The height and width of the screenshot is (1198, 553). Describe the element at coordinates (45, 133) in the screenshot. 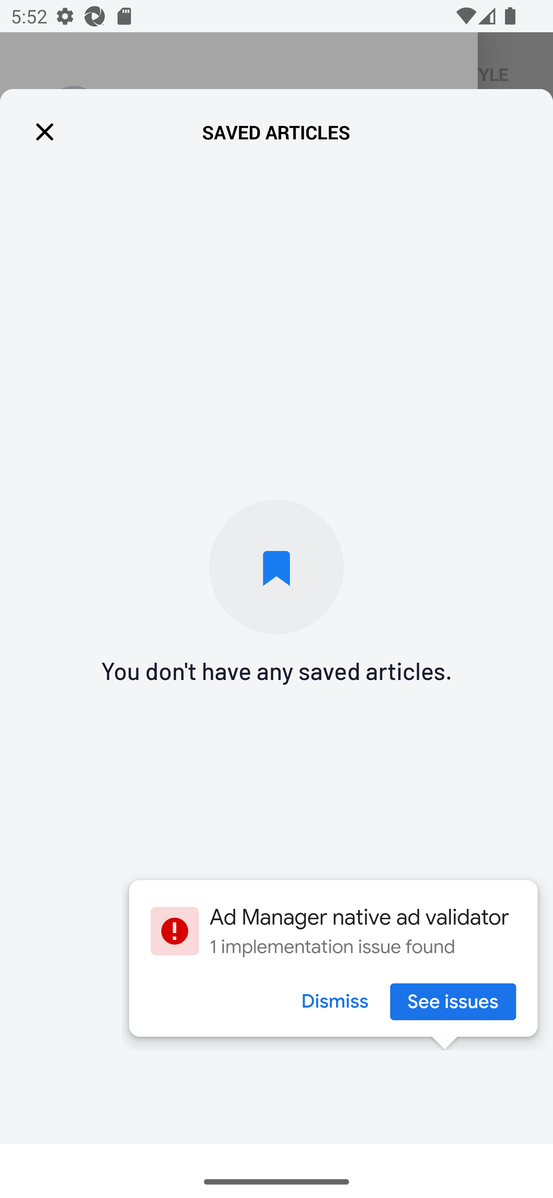

I see `Leading Icon` at that location.